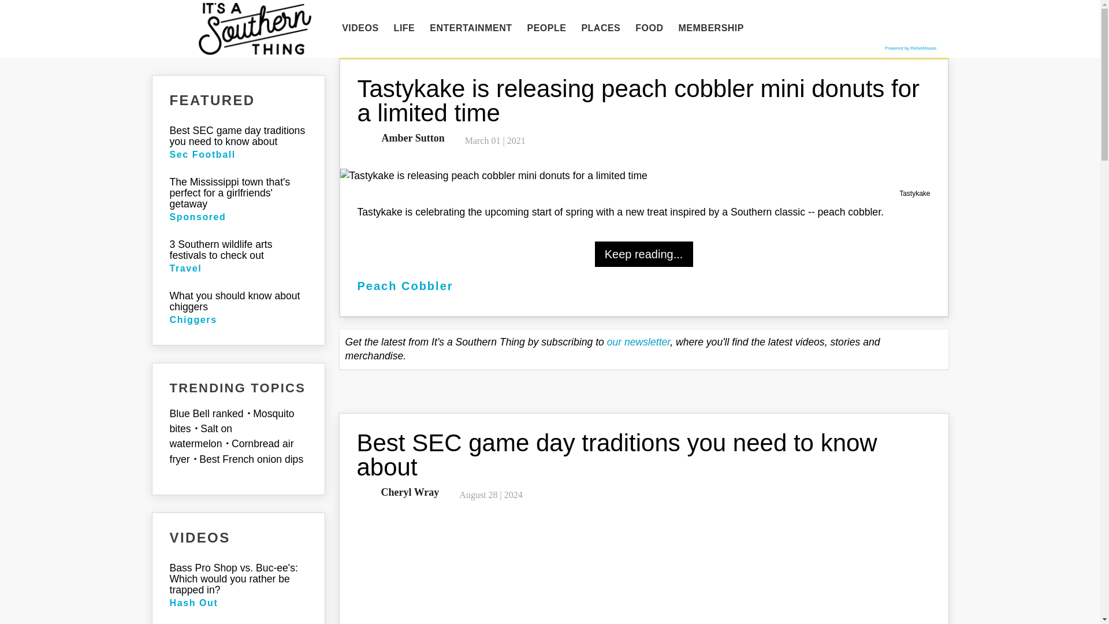  Describe the element at coordinates (546, 28) in the screenshot. I see `PEOPLE` at that location.